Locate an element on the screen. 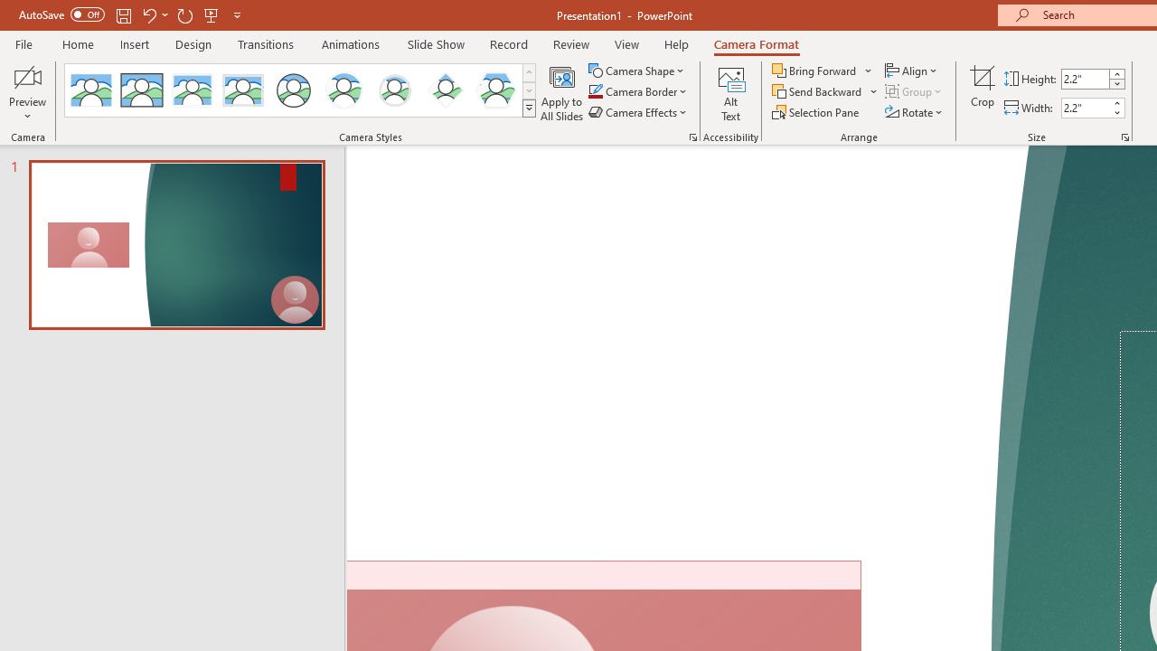  Rotate is located at coordinates (915, 112).